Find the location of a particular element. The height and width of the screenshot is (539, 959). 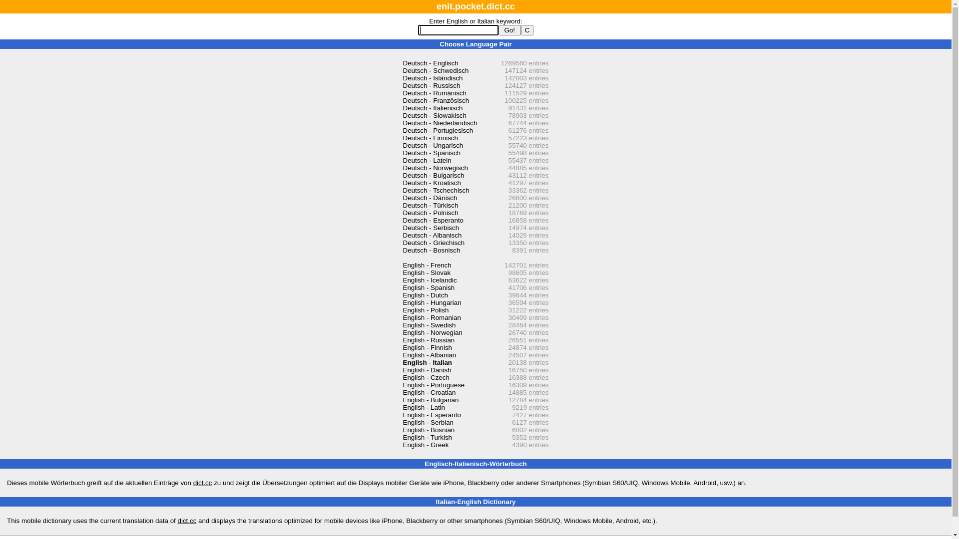

English - Swedish is located at coordinates (429, 325).